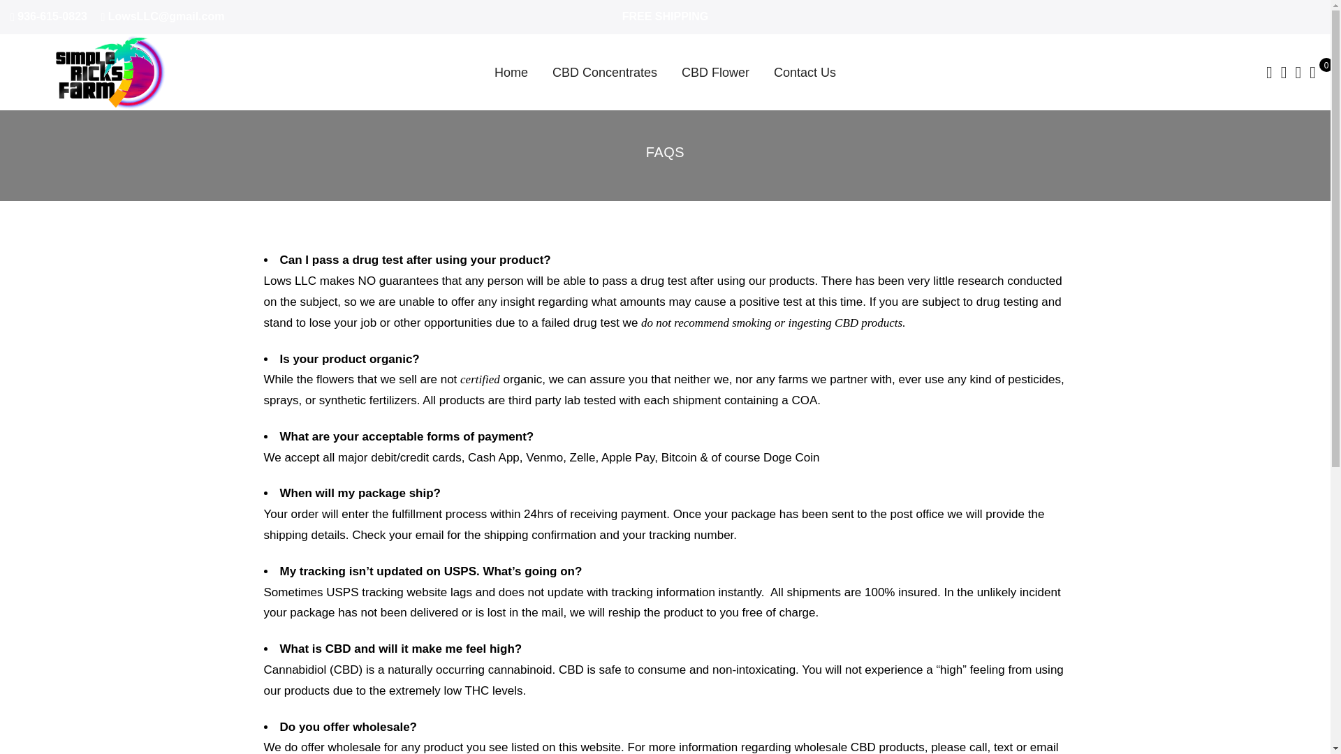  What do you see at coordinates (511, 73) in the screenshot?
I see `Home` at bounding box center [511, 73].